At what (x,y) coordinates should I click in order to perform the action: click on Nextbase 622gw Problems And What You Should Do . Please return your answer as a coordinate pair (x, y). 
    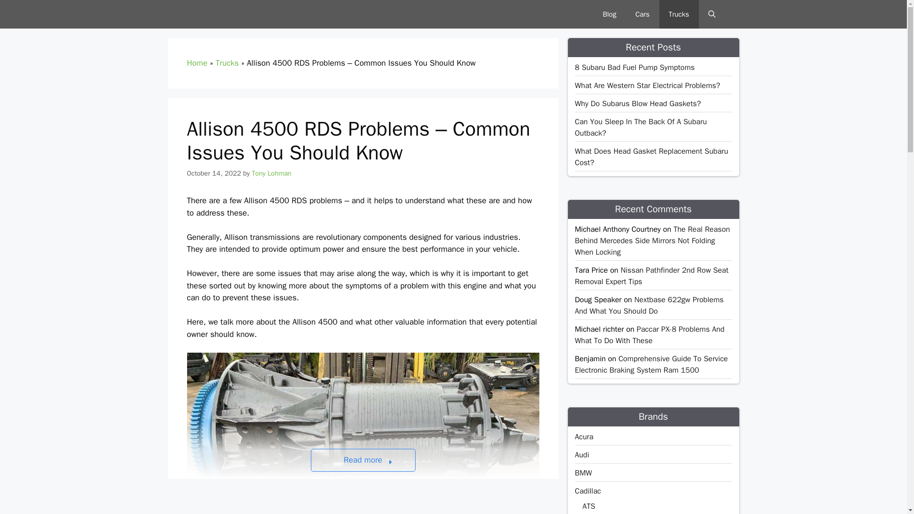
    Looking at the image, I should click on (649, 306).